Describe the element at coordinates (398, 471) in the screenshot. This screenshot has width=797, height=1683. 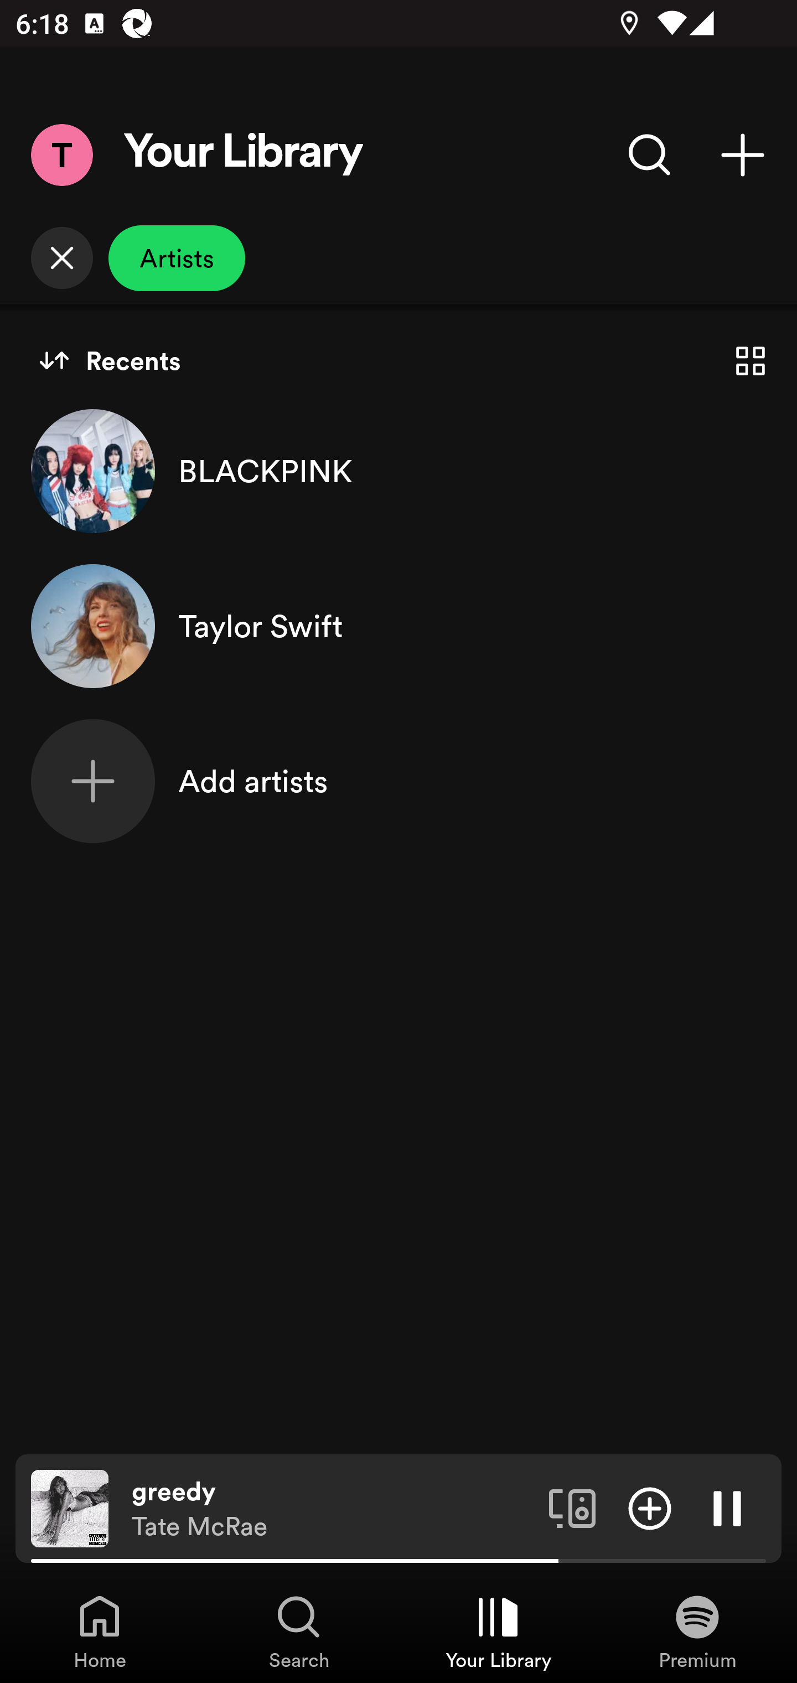
I see `BLACKPINK,  BLACKPINK` at that location.